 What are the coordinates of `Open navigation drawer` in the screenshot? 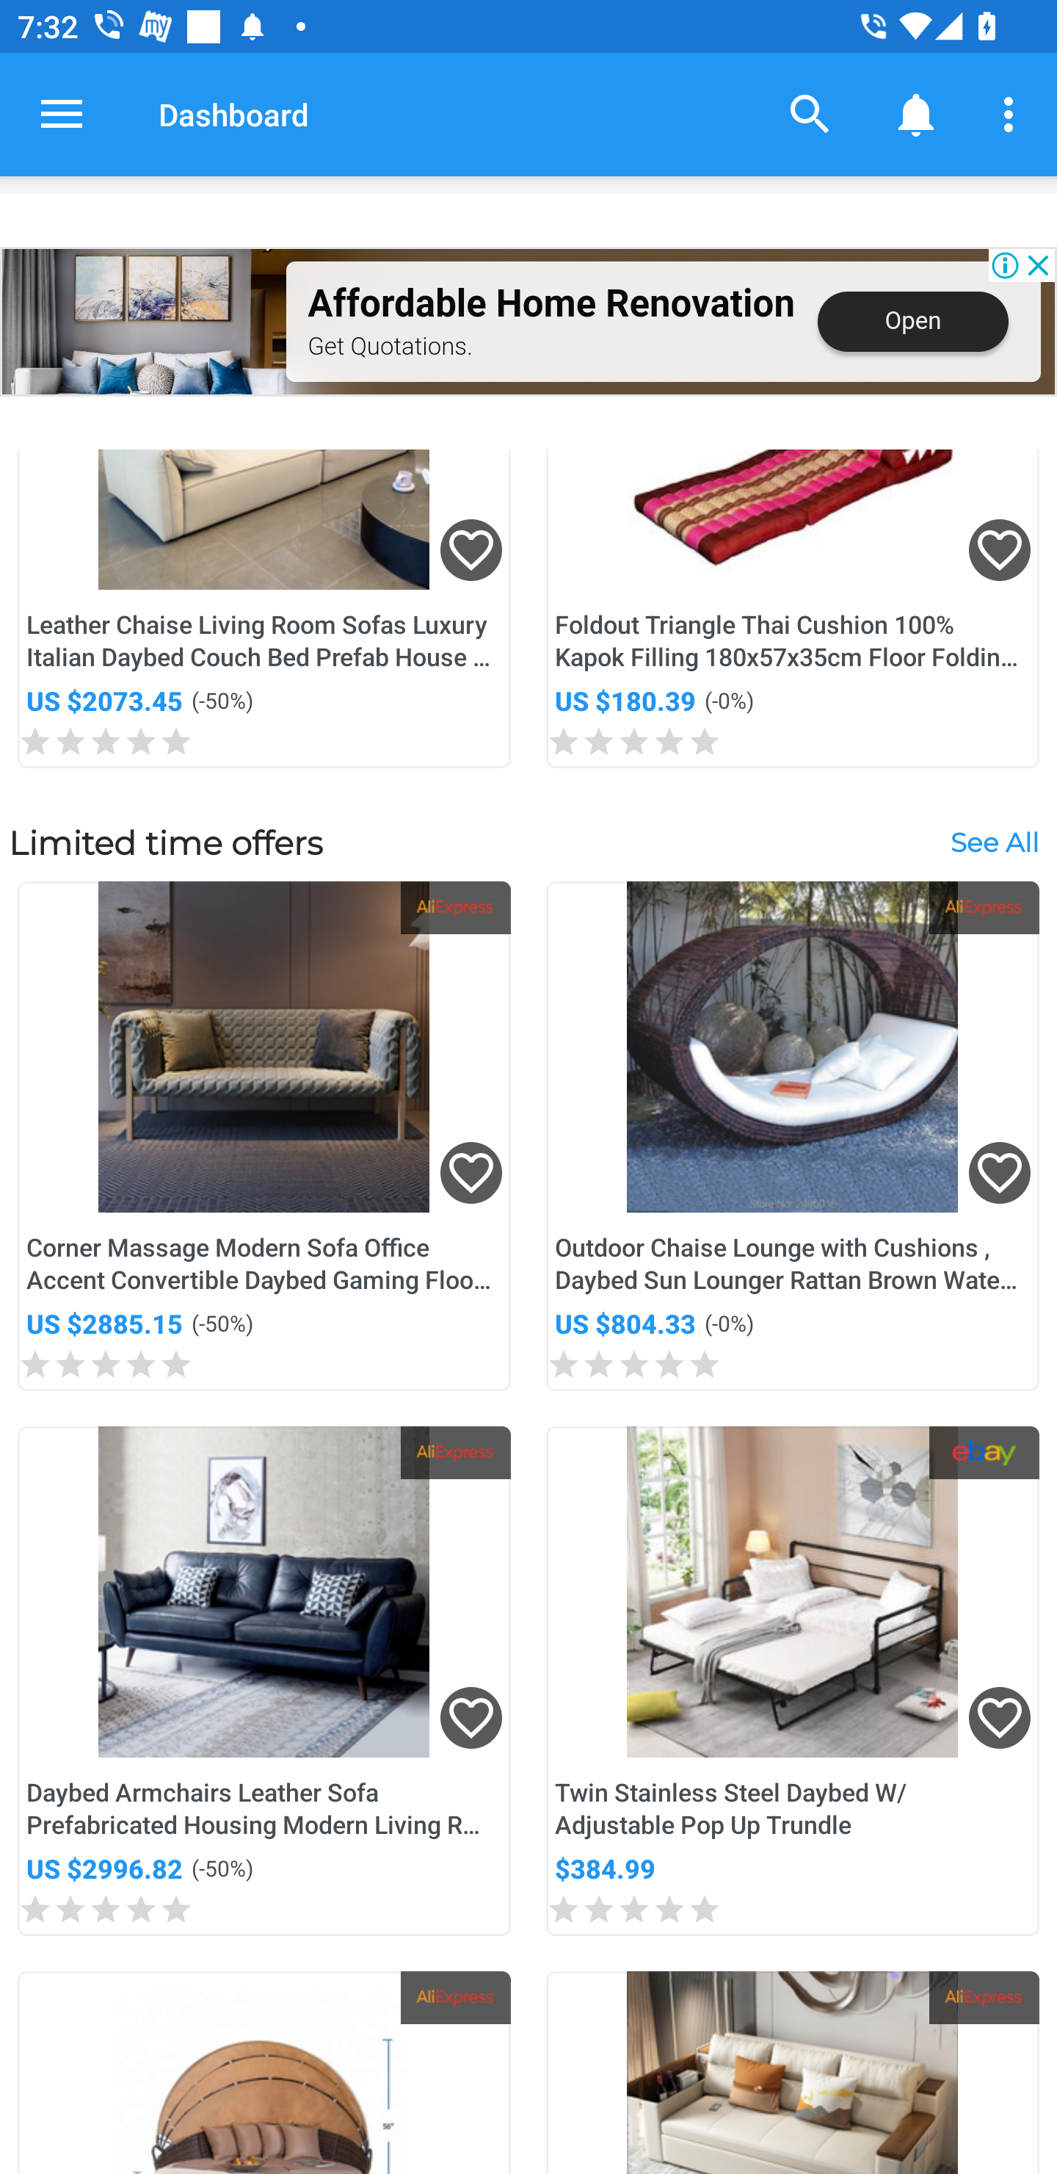 It's located at (62, 114).